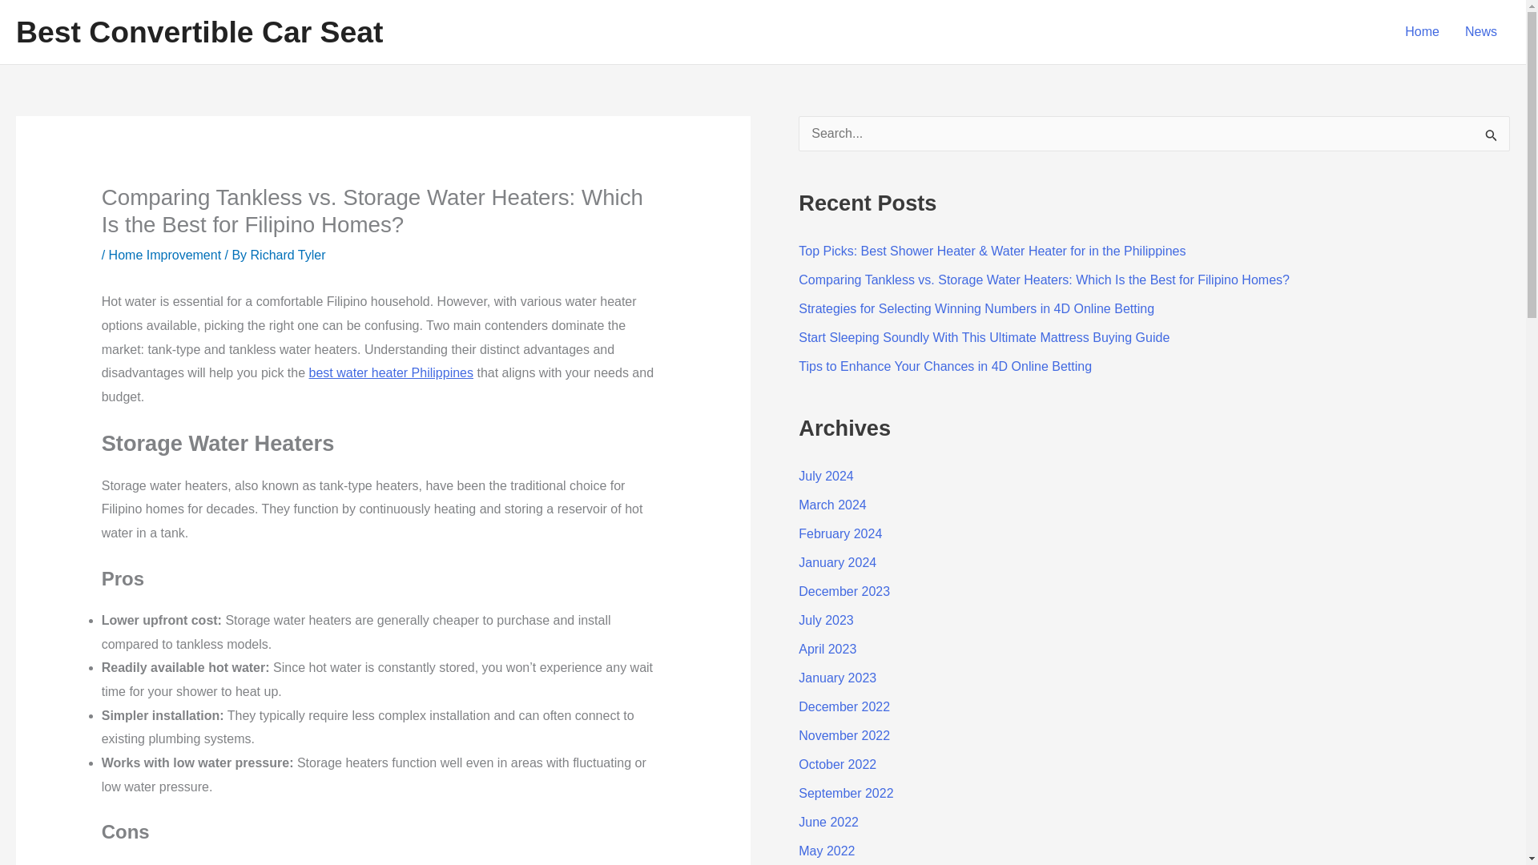  What do you see at coordinates (945, 366) in the screenshot?
I see `Tips to Enhance Your Chances in 4D Online Betting` at bounding box center [945, 366].